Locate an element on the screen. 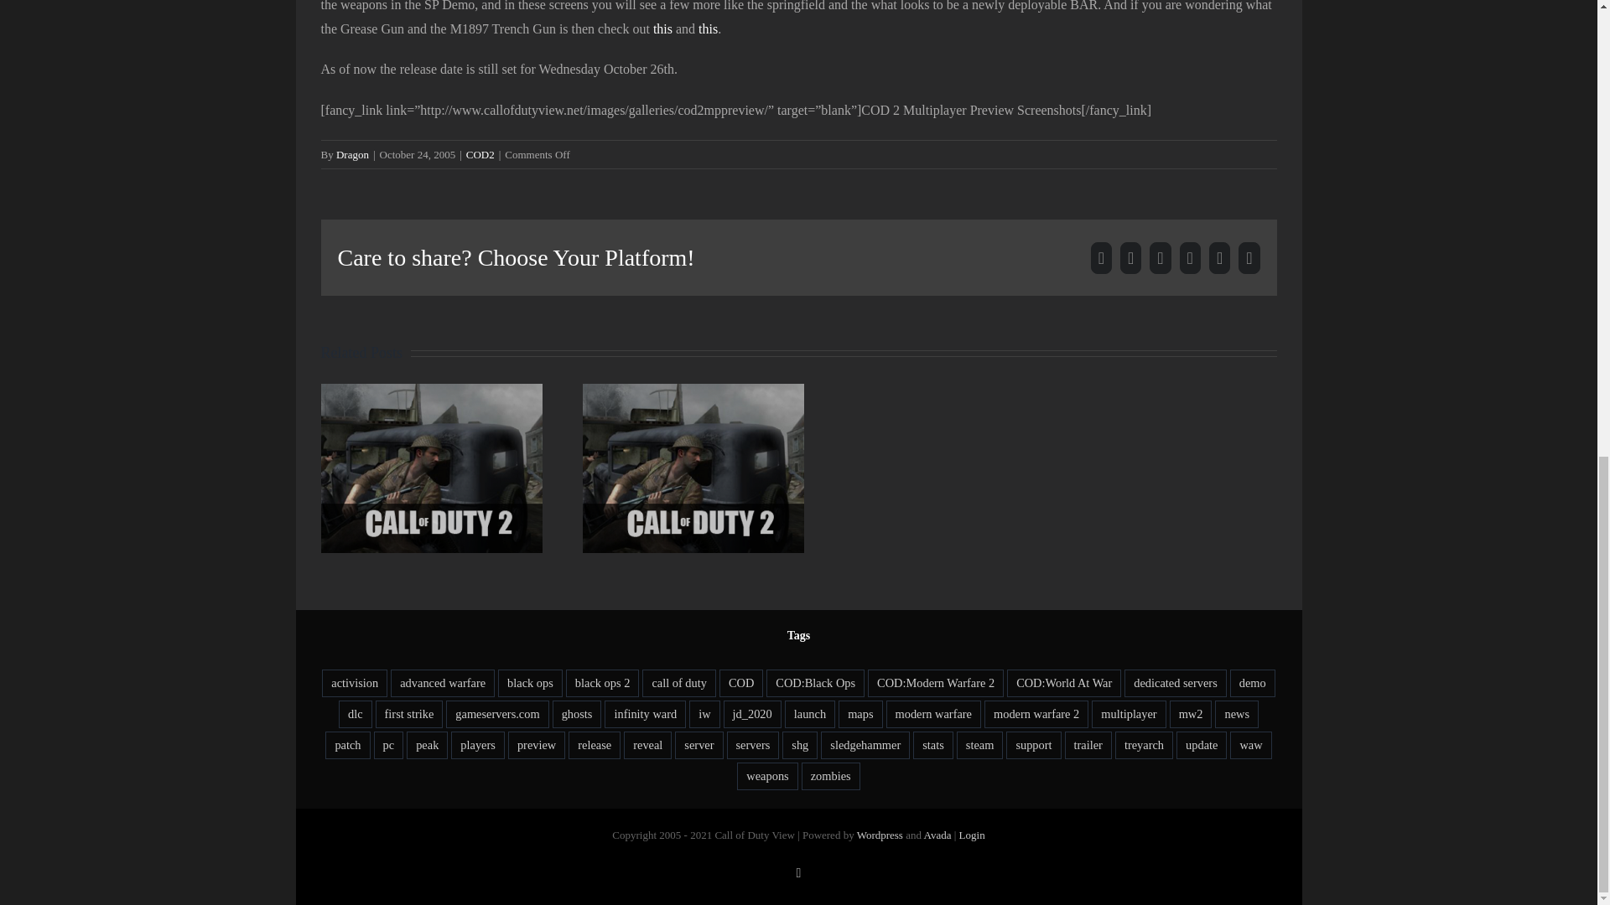  Reddit is located at coordinates (1159, 258).